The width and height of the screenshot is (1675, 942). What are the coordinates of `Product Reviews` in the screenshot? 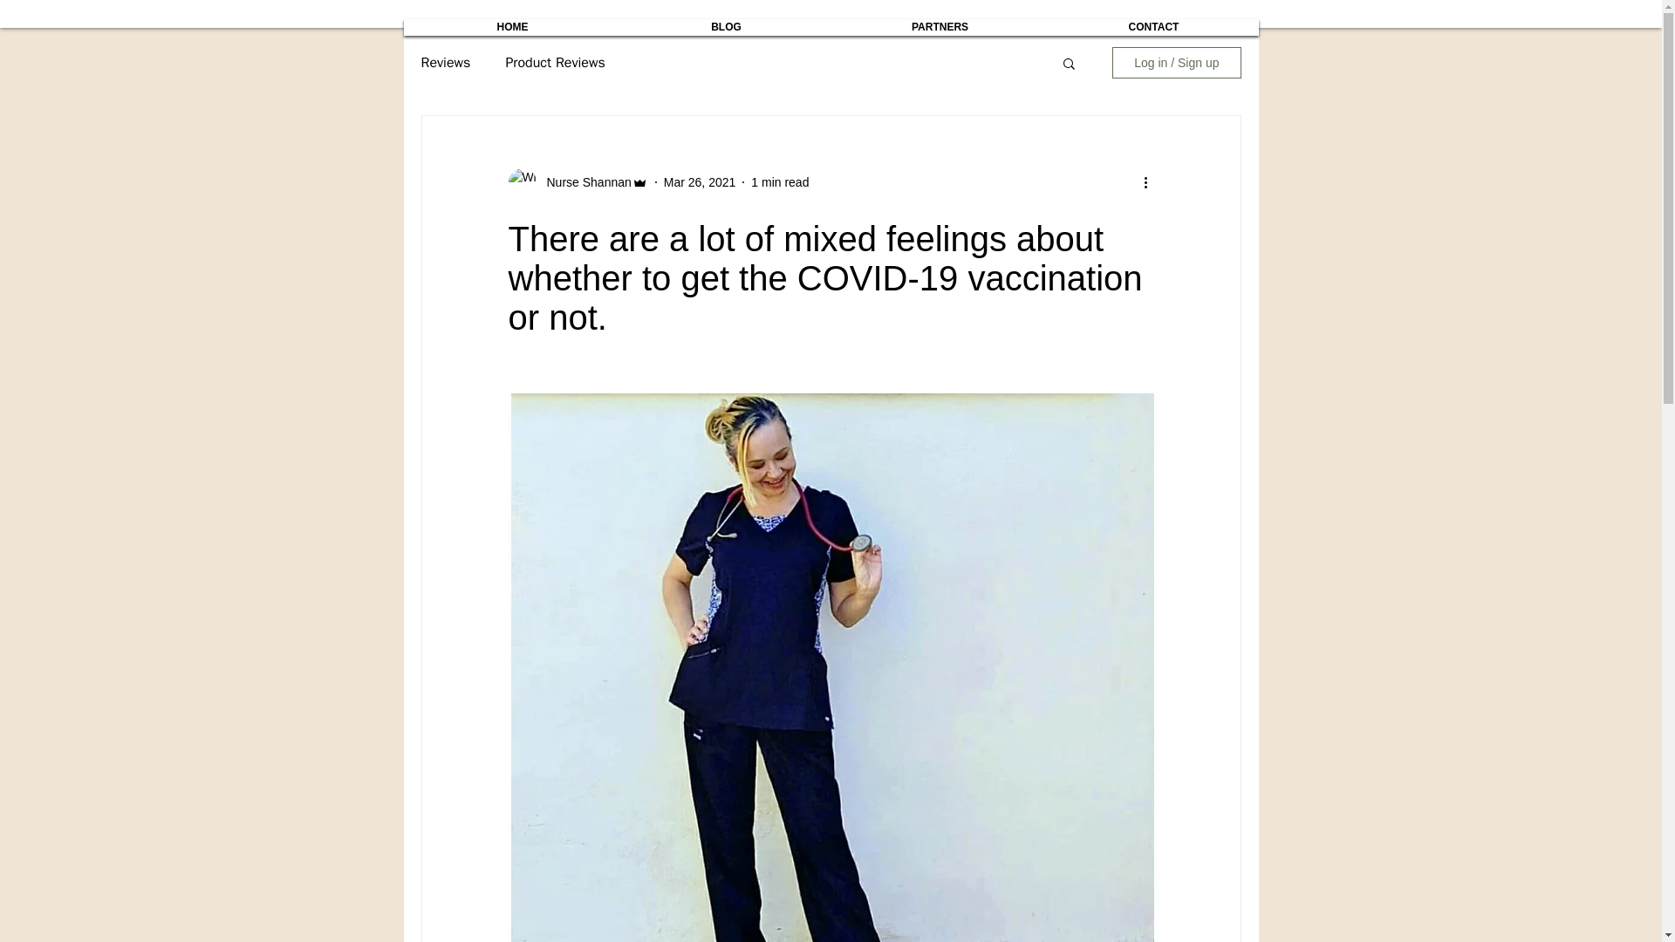 It's located at (555, 63).